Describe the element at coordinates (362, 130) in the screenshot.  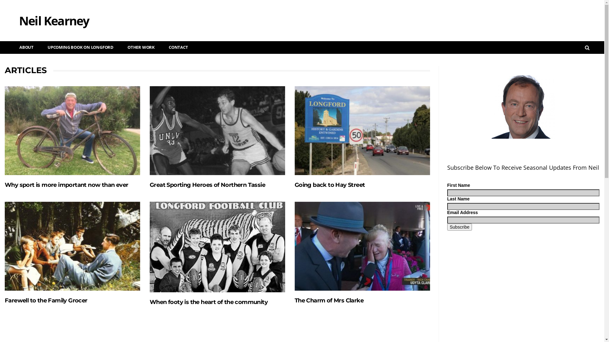
I see `Going back to Hay Street` at that location.